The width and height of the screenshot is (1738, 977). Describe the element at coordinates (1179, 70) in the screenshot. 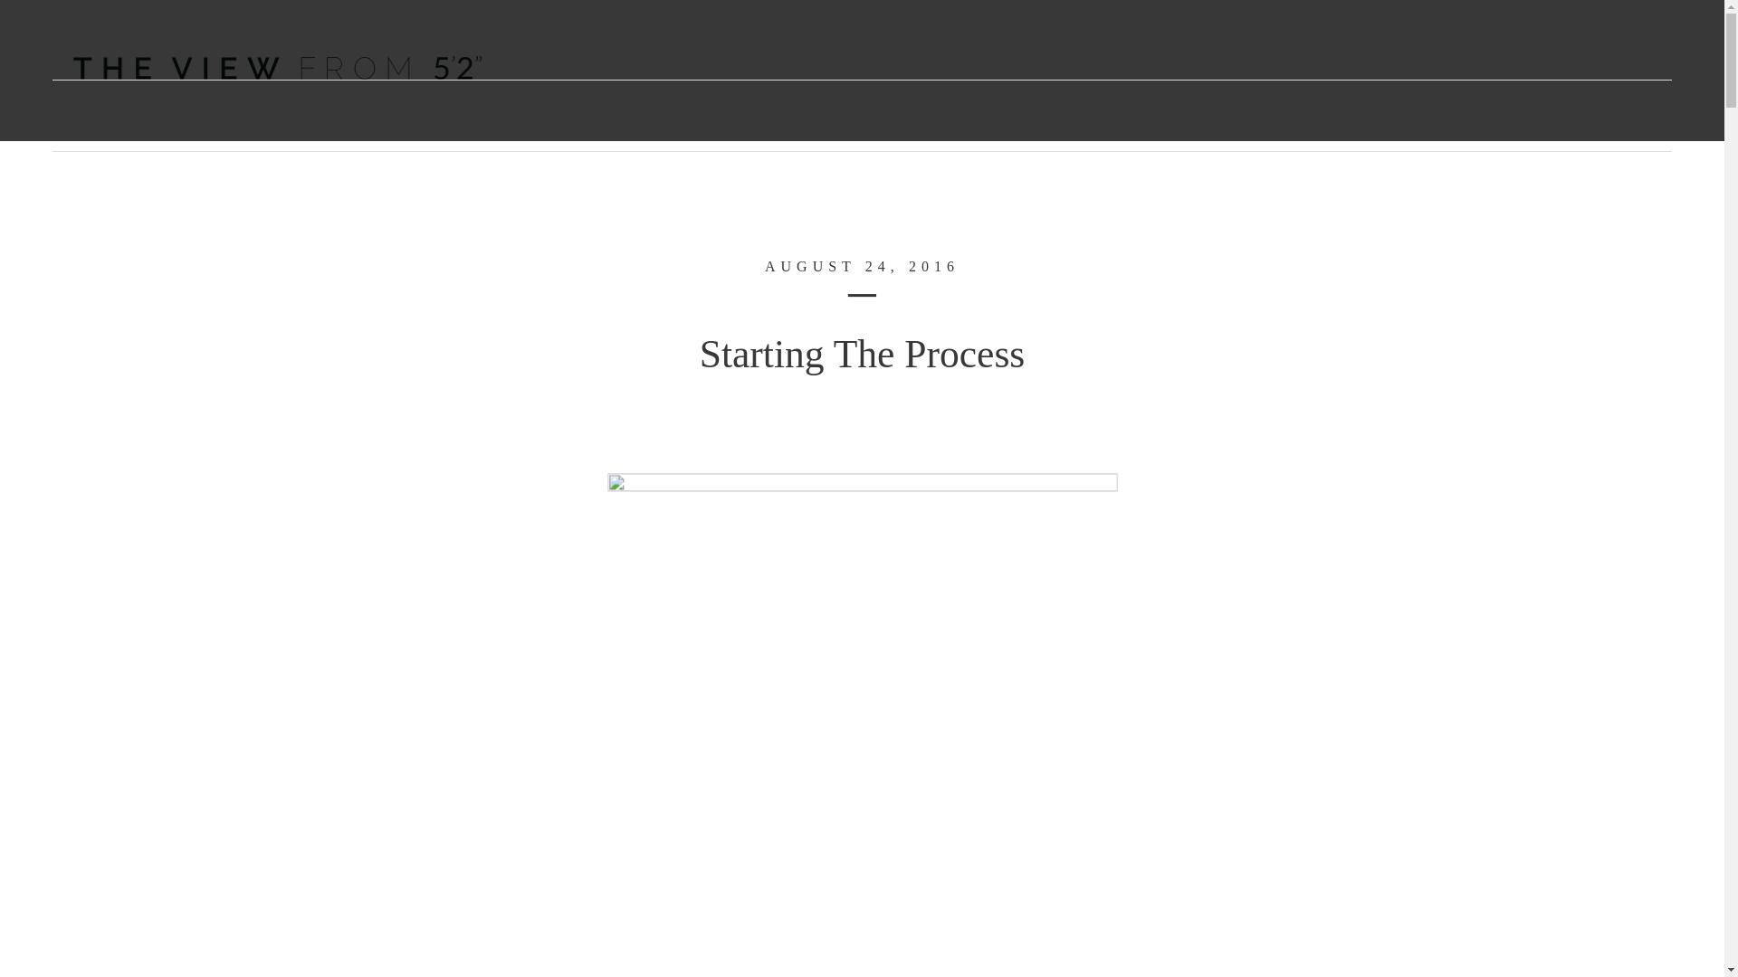

I see `LIFESTYLE` at that location.